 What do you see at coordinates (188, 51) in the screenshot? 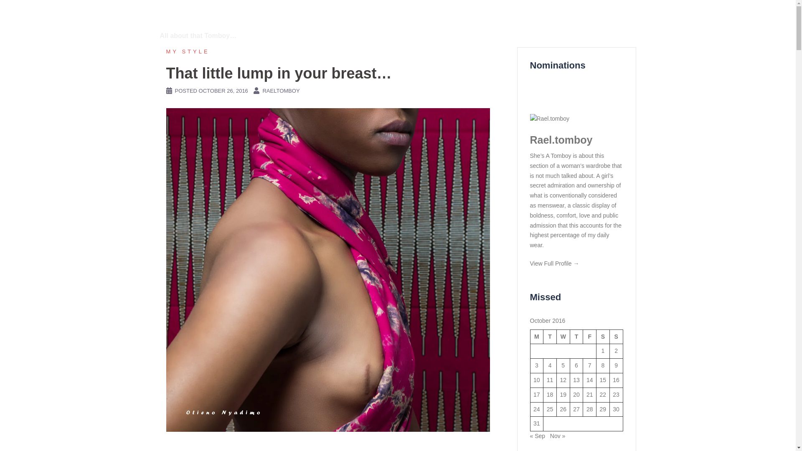
I see `MY STYLE` at bounding box center [188, 51].